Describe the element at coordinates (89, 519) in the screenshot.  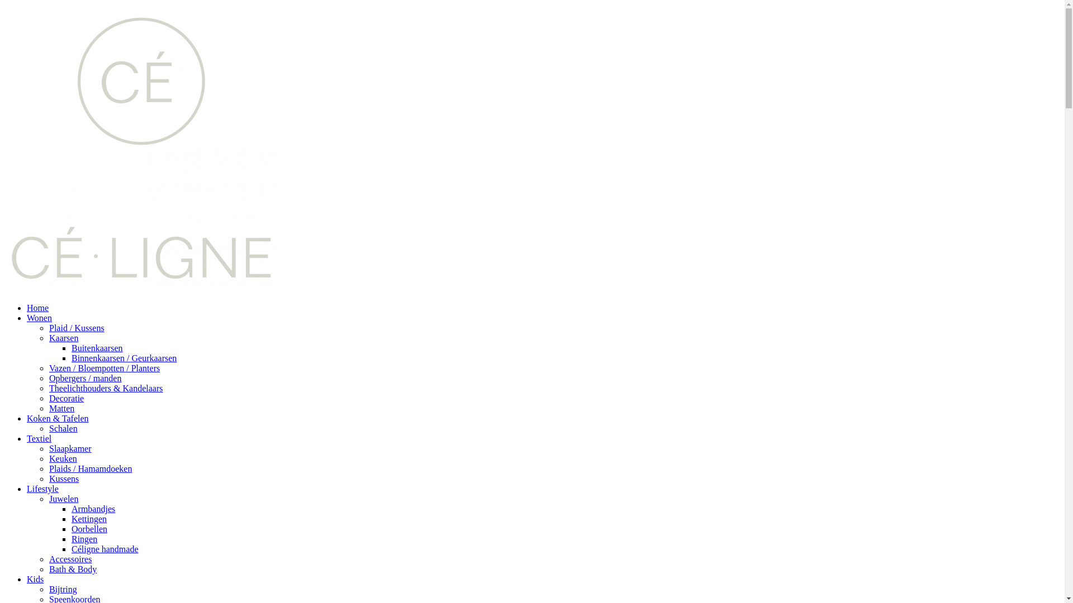
I see `Kettingen` at that location.